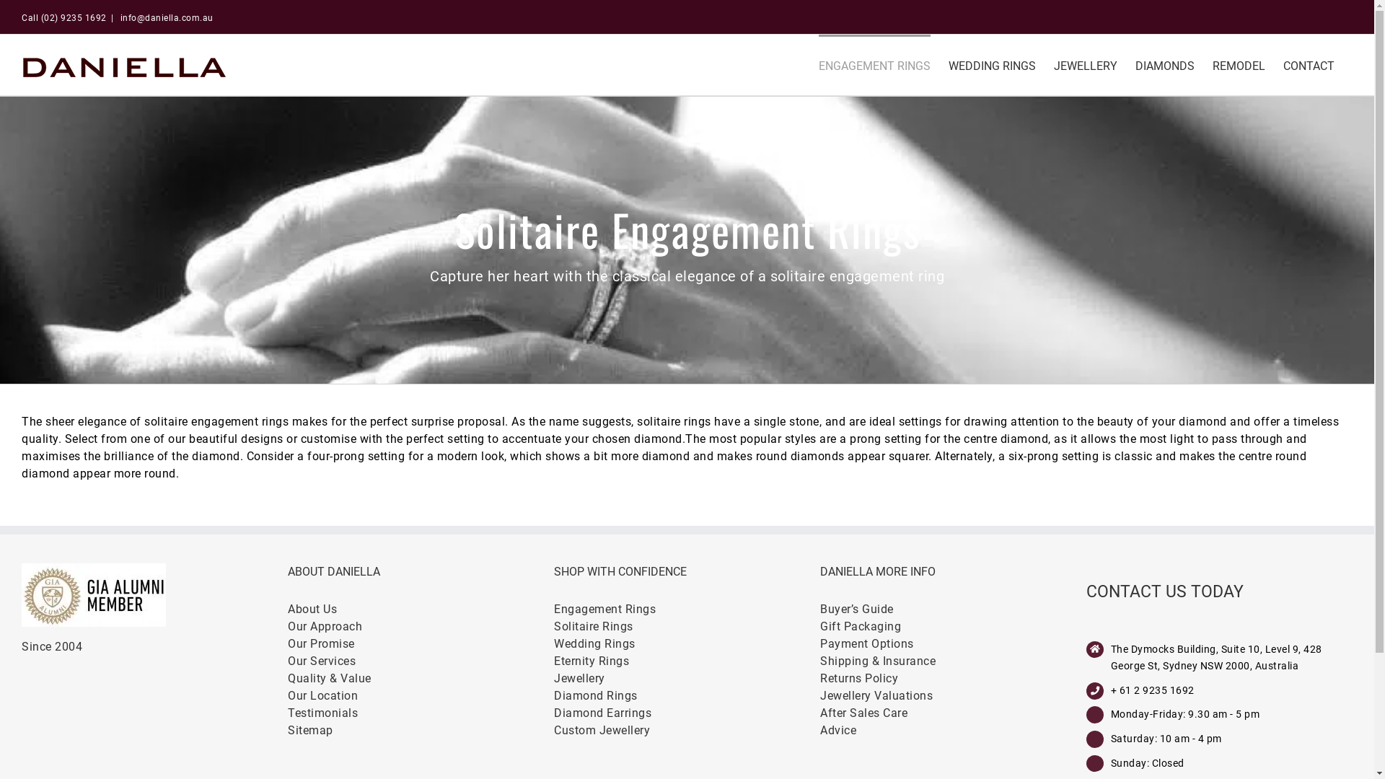 The image size is (1385, 779). Describe the element at coordinates (421, 609) in the screenshot. I see `About Us` at that location.